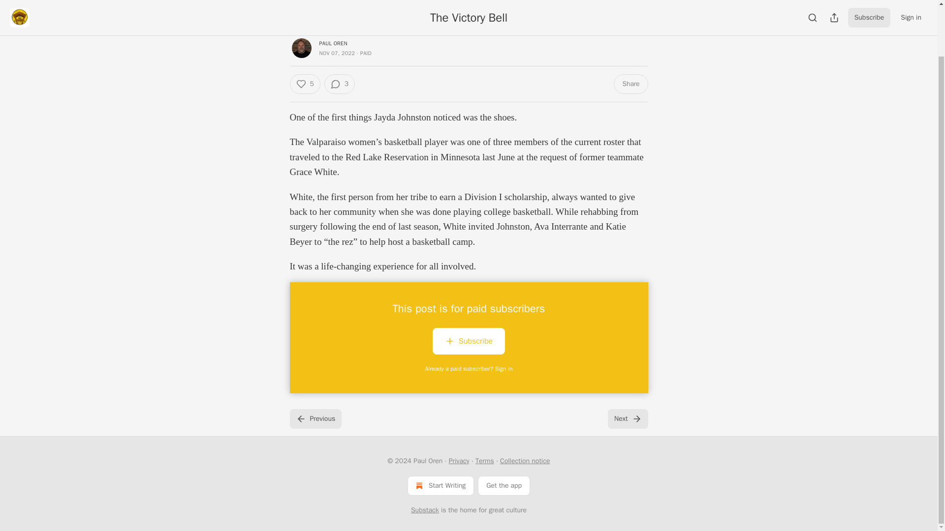 This screenshot has width=945, height=531. I want to click on Collection notice, so click(525, 461).